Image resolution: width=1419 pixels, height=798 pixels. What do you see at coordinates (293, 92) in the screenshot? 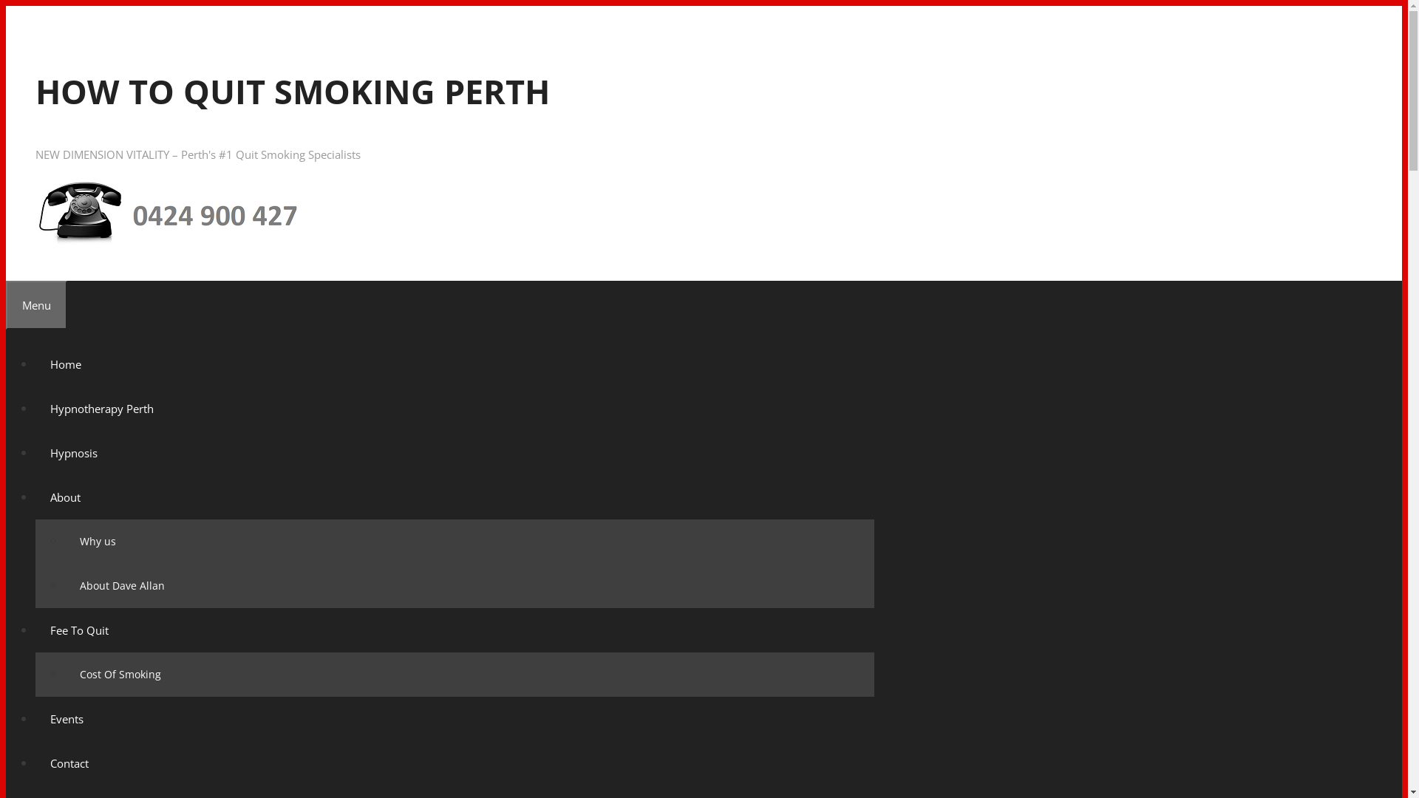
I see `HOW TO QUIT SMOKING PERTH` at bounding box center [293, 92].